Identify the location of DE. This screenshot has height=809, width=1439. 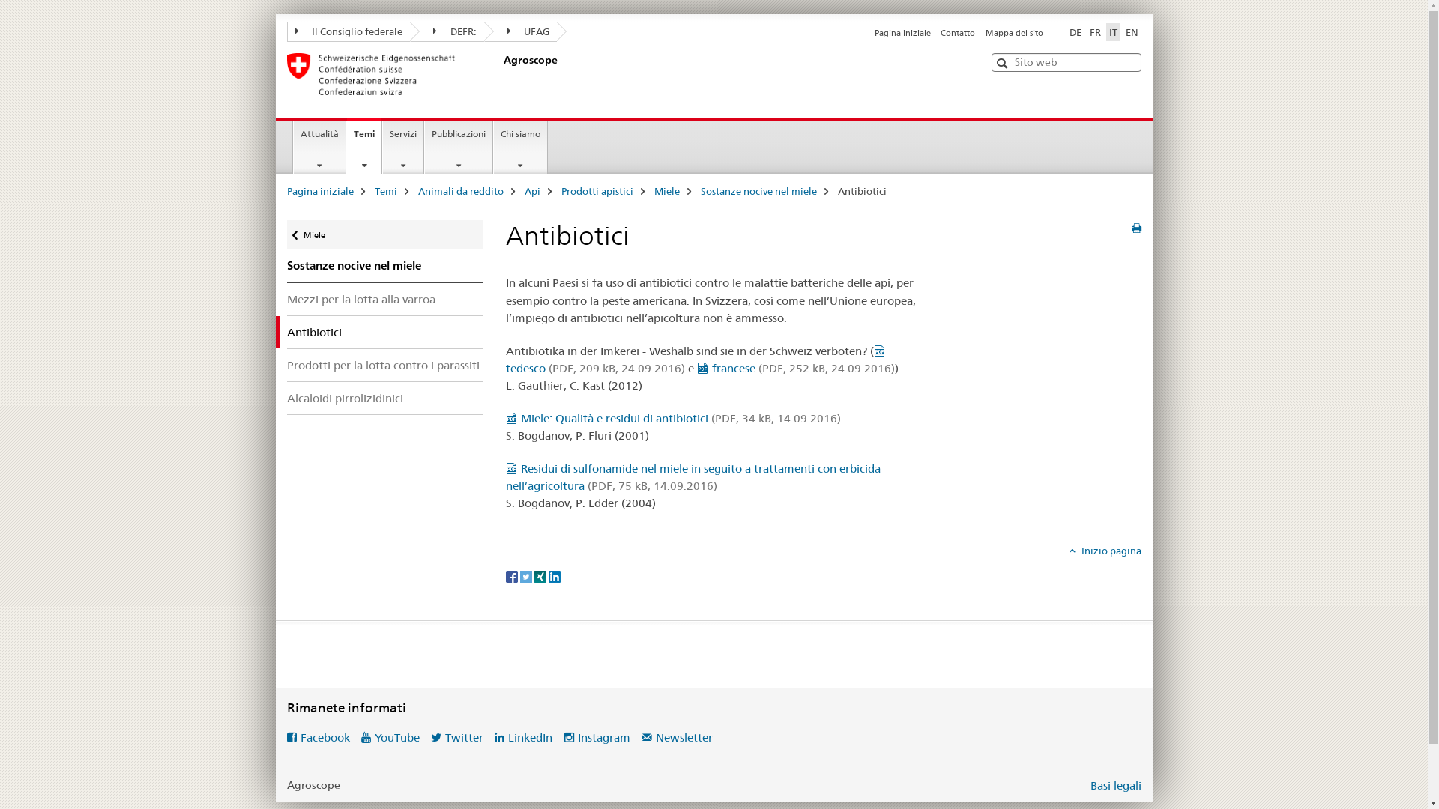
(1075, 32).